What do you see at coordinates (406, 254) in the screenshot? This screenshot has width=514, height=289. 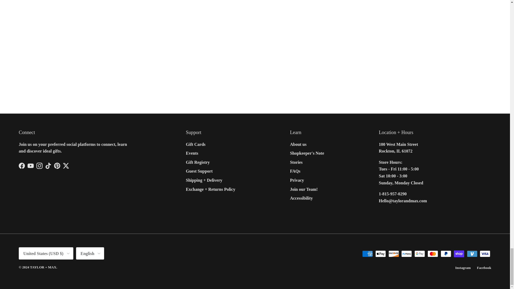 I see `Meta Pay` at bounding box center [406, 254].